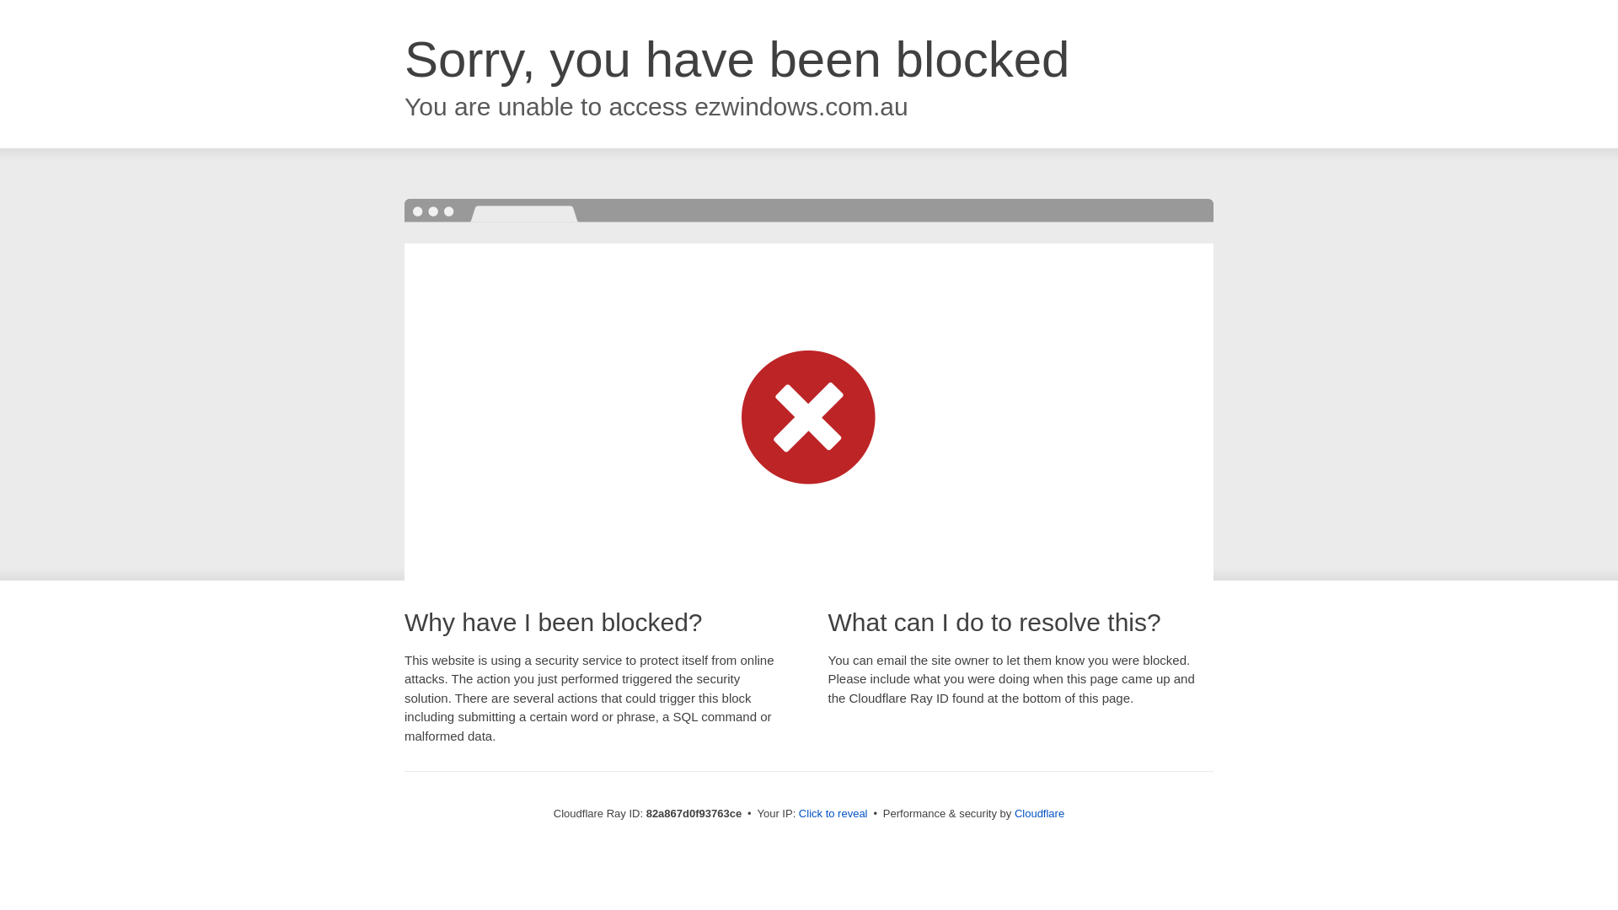 The width and height of the screenshot is (1618, 910). I want to click on Cloudflare, so click(1040, 814).